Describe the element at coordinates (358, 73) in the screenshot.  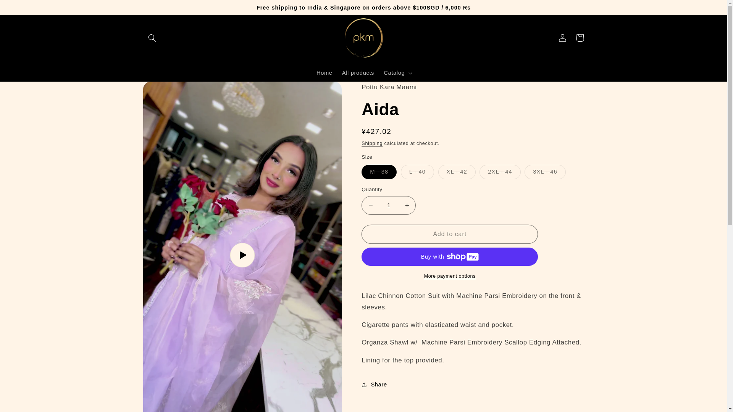
I see `All products` at that location.